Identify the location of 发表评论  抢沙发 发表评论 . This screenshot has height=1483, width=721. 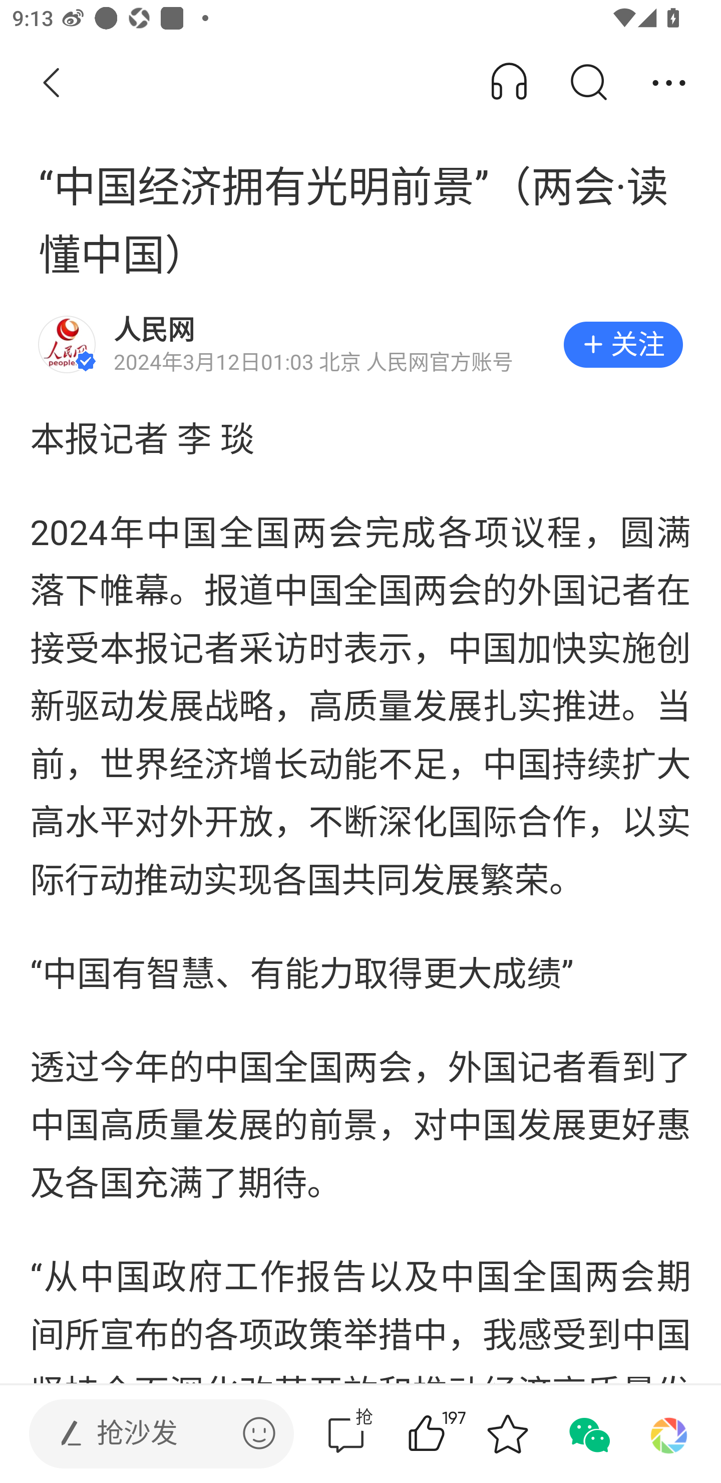
(147, 1434).